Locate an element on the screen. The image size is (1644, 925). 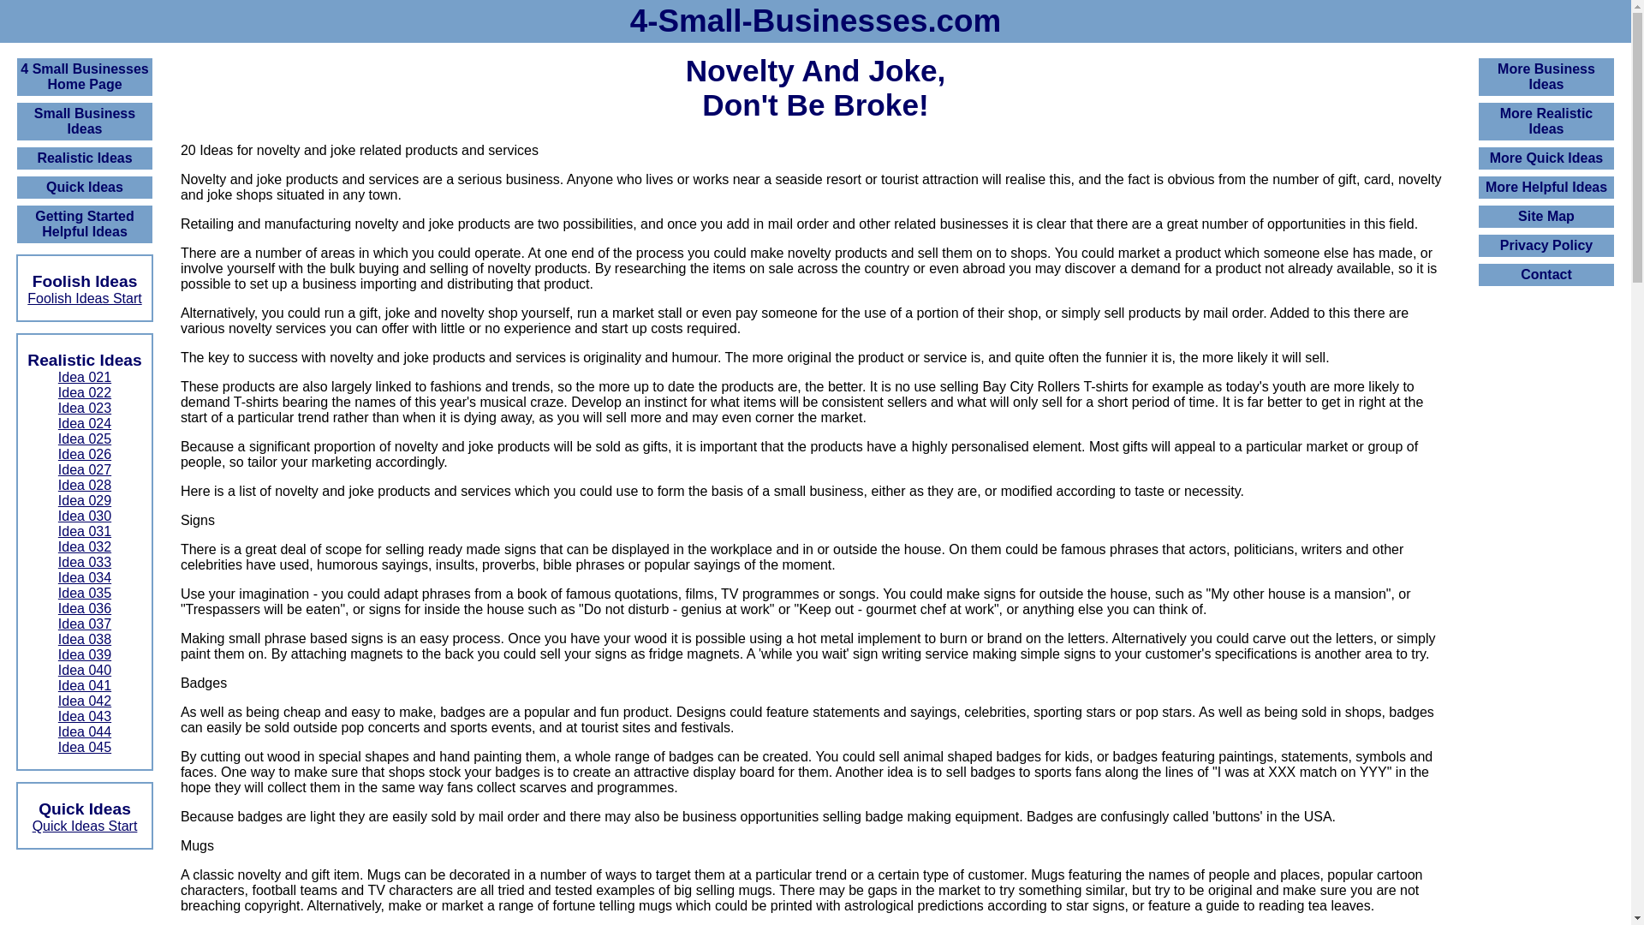
4 Small Businesses
Home Page is located at coordinates (85, 77).